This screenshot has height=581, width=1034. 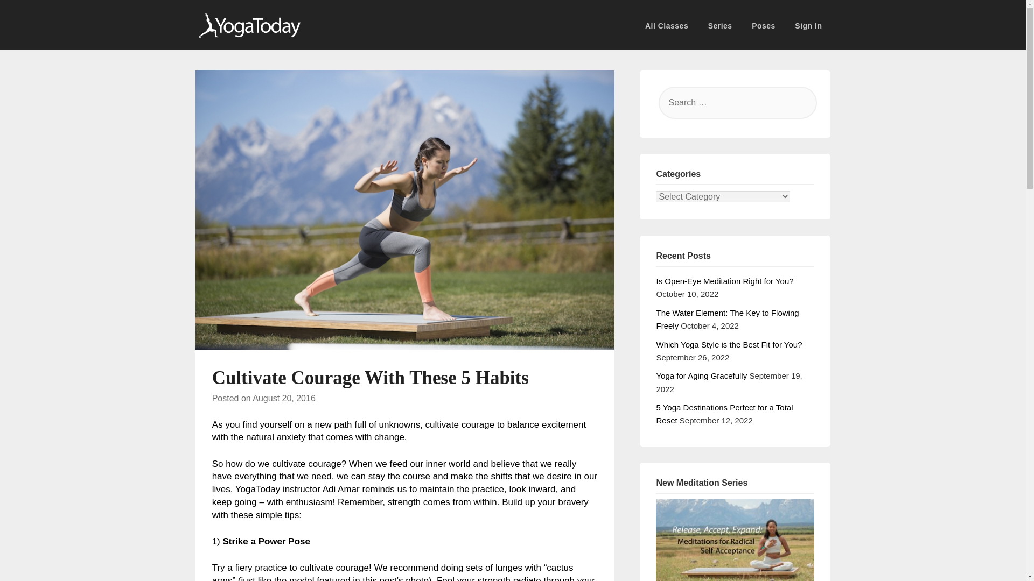 I want to click on 5 Yoga Destinations Perfect for a Total Reset, so click(x=724, y=414).